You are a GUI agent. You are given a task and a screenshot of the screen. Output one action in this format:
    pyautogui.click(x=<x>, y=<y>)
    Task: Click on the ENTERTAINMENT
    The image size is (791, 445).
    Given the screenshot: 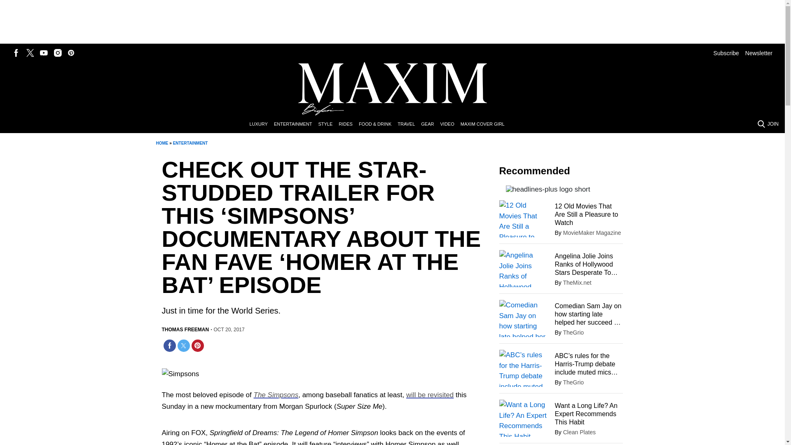 What is the action you would take?
    pyautogui.click(x=296, y=124)
    